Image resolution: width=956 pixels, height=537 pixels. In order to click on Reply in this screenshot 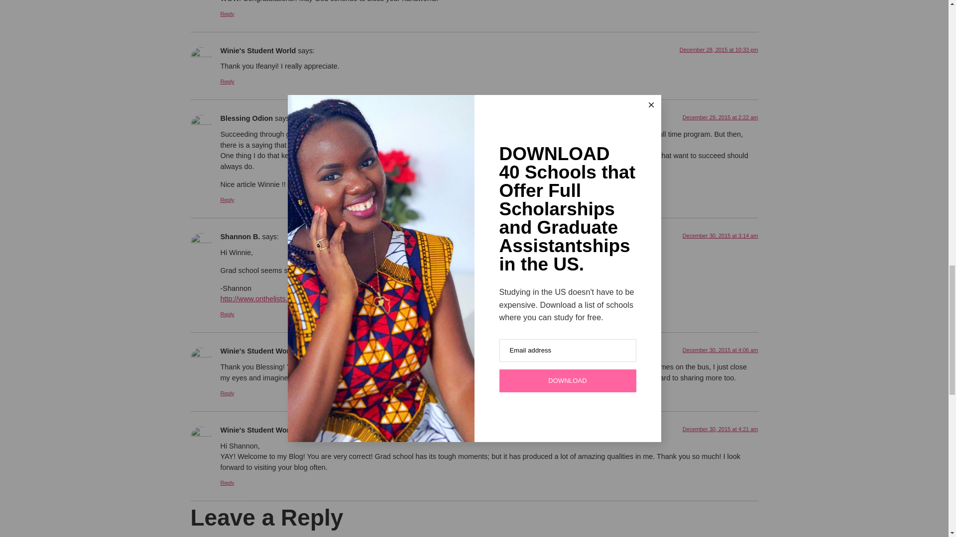, I will do `click(227, 393)`.